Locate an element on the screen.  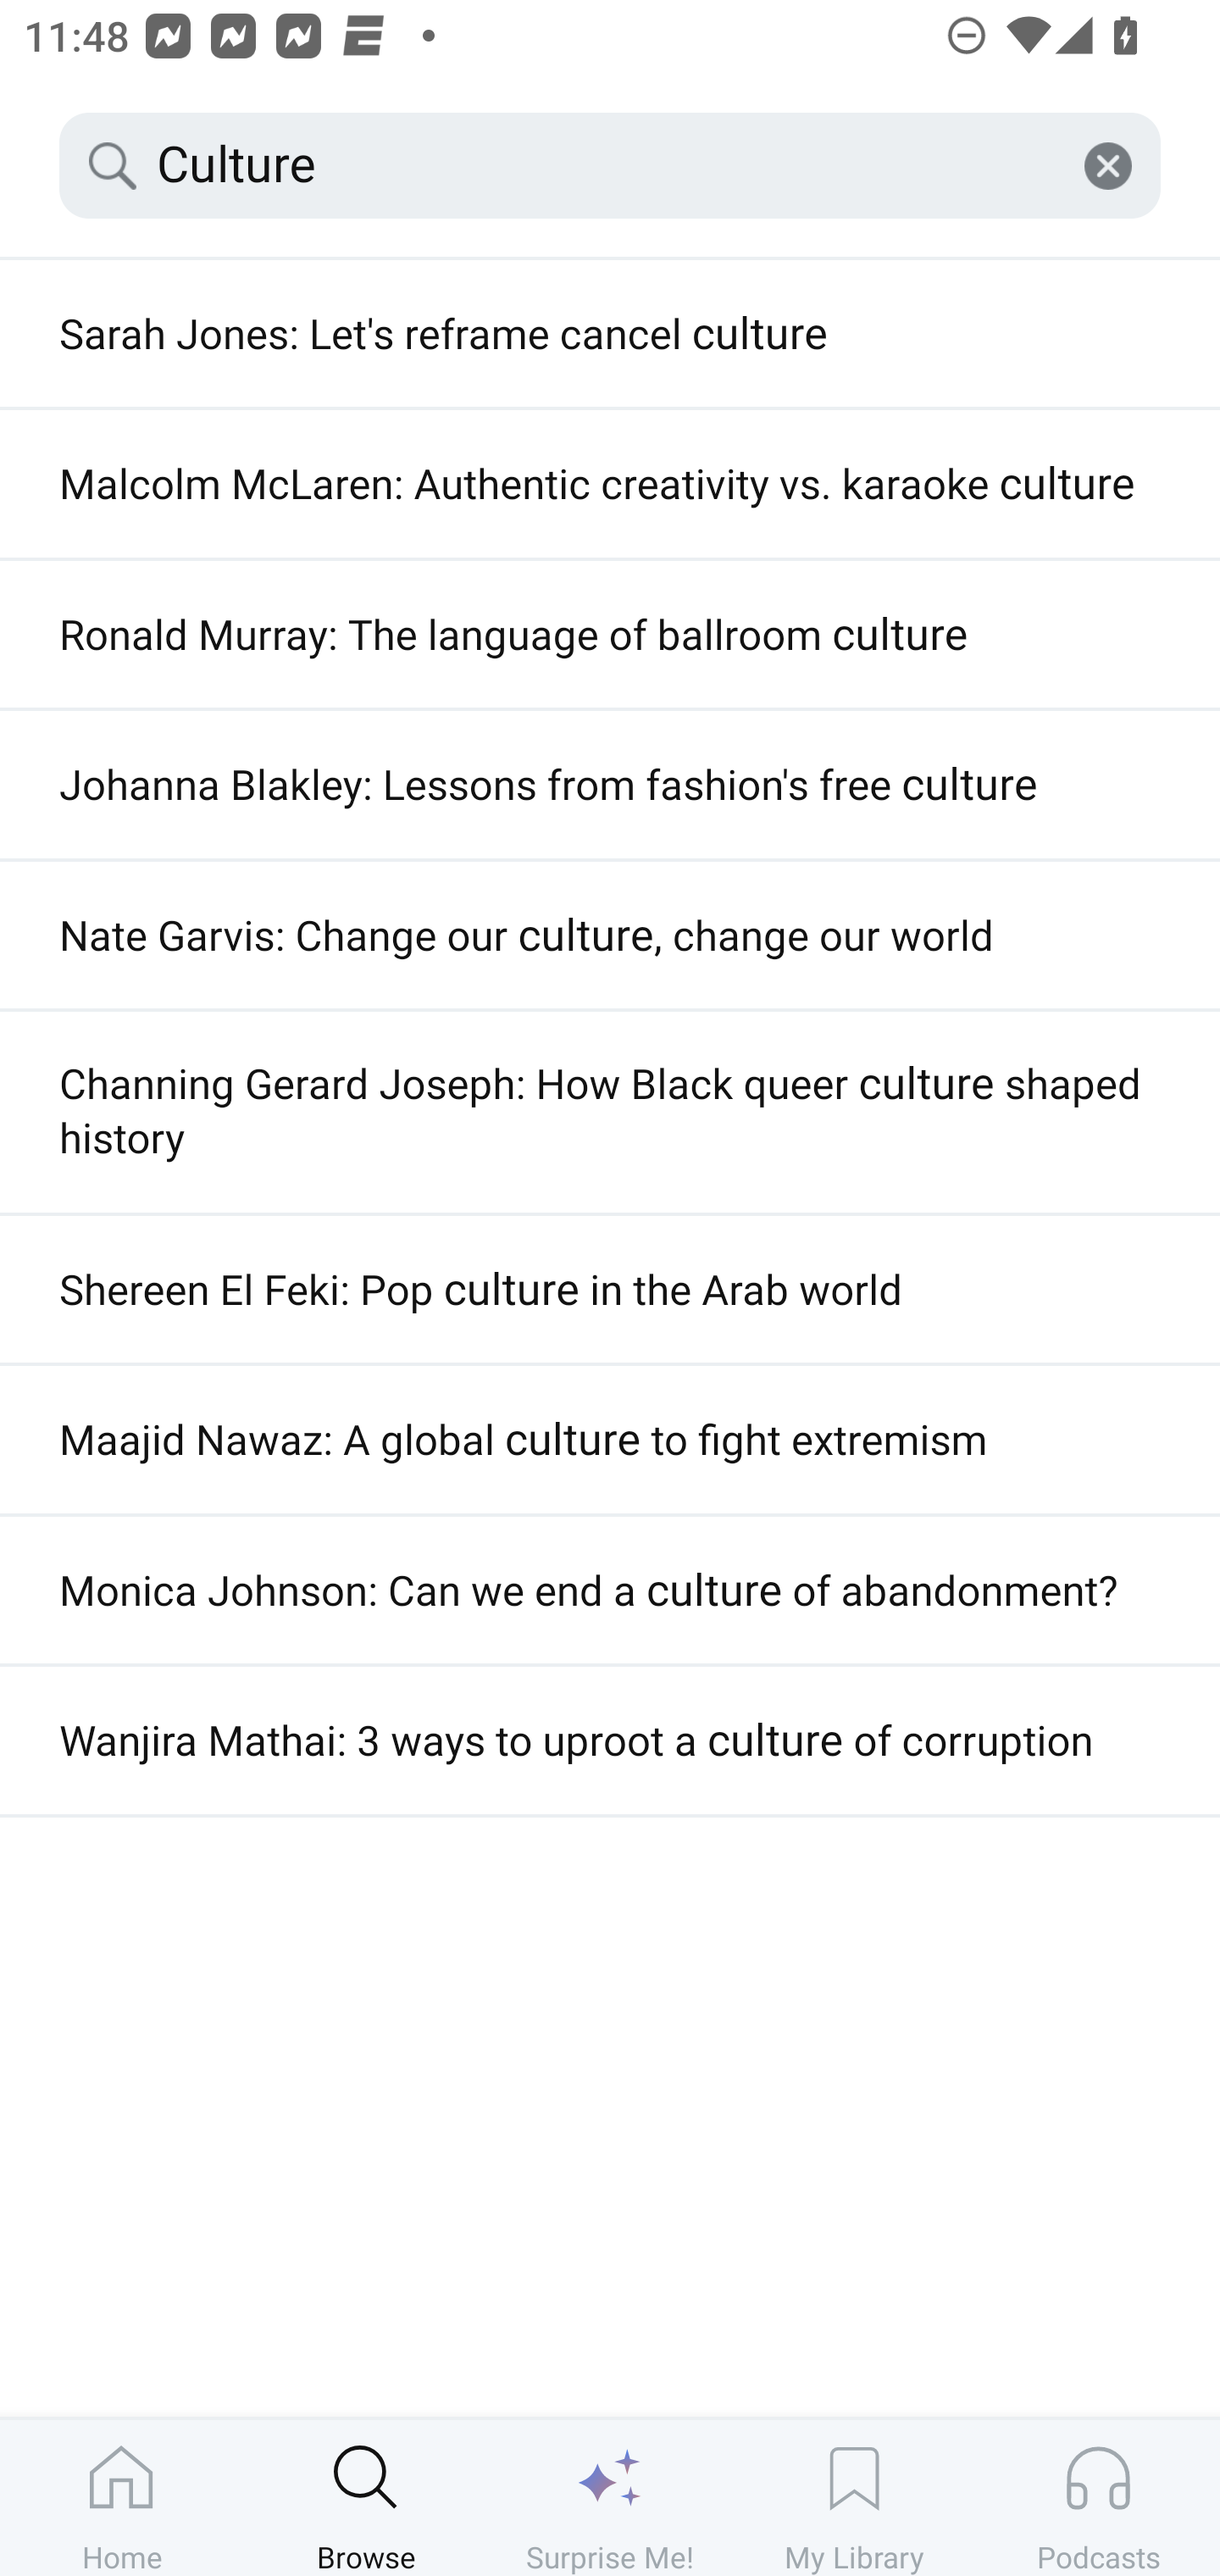
Home is located at coordinates (122, 2497).